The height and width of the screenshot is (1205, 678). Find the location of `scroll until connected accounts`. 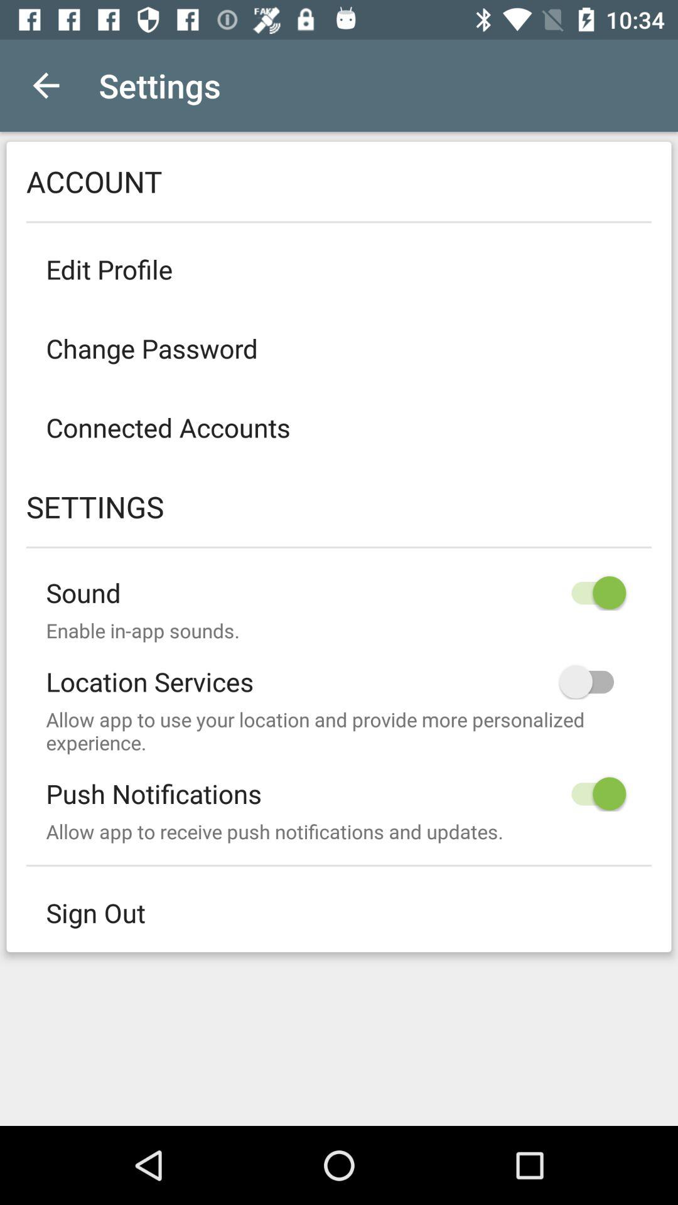

scroll until connected accounts is located at coordinates (339, 427).